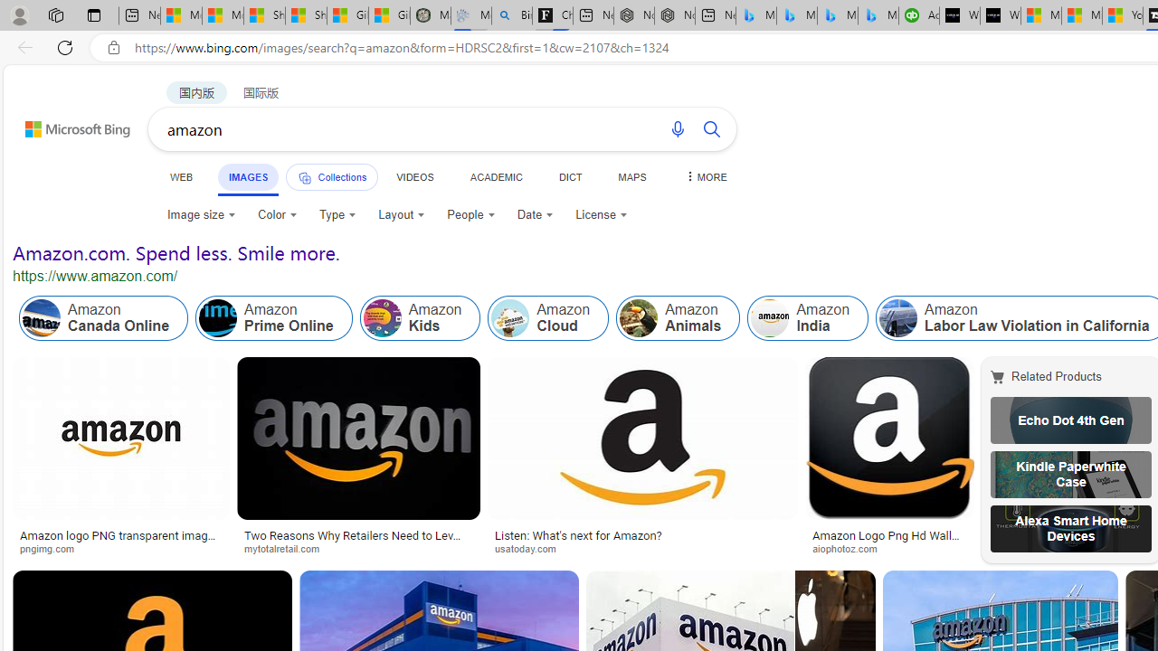  I want to click on Listen: What's next for Amazon?usatoday.comSave, so click(646, 459).